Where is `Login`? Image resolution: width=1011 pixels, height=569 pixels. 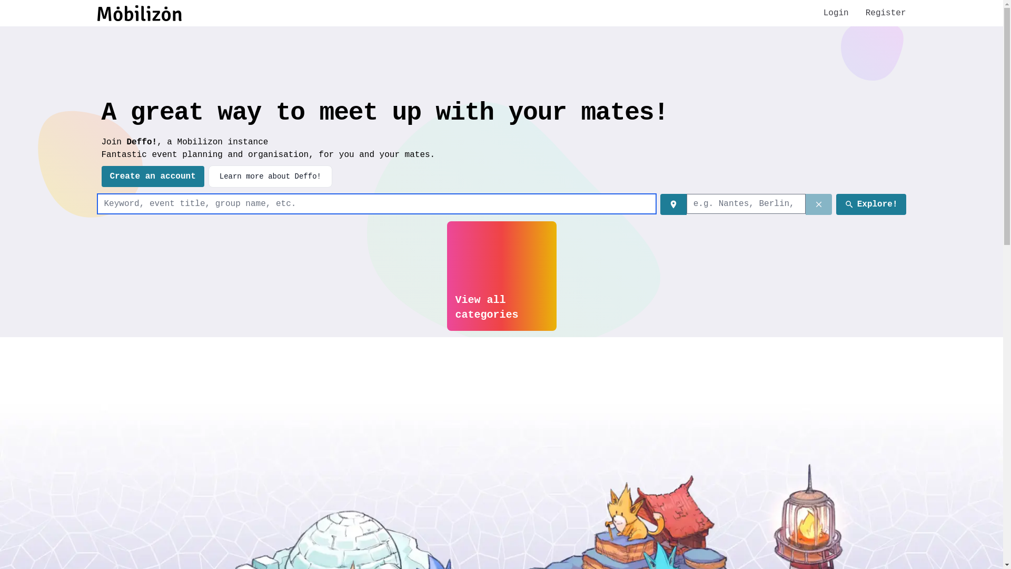
Login is located at coordinates (836, 13).